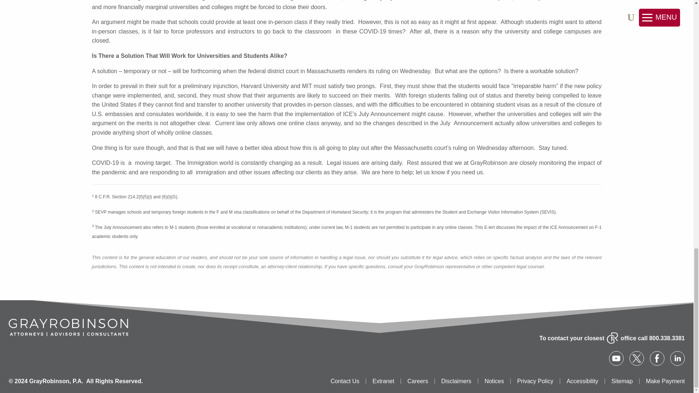 The height and width of the screenshot is (393, 699). Describe the element at coordinates (667, 338) in the screenshot. I see `800.338.3381` at that location.